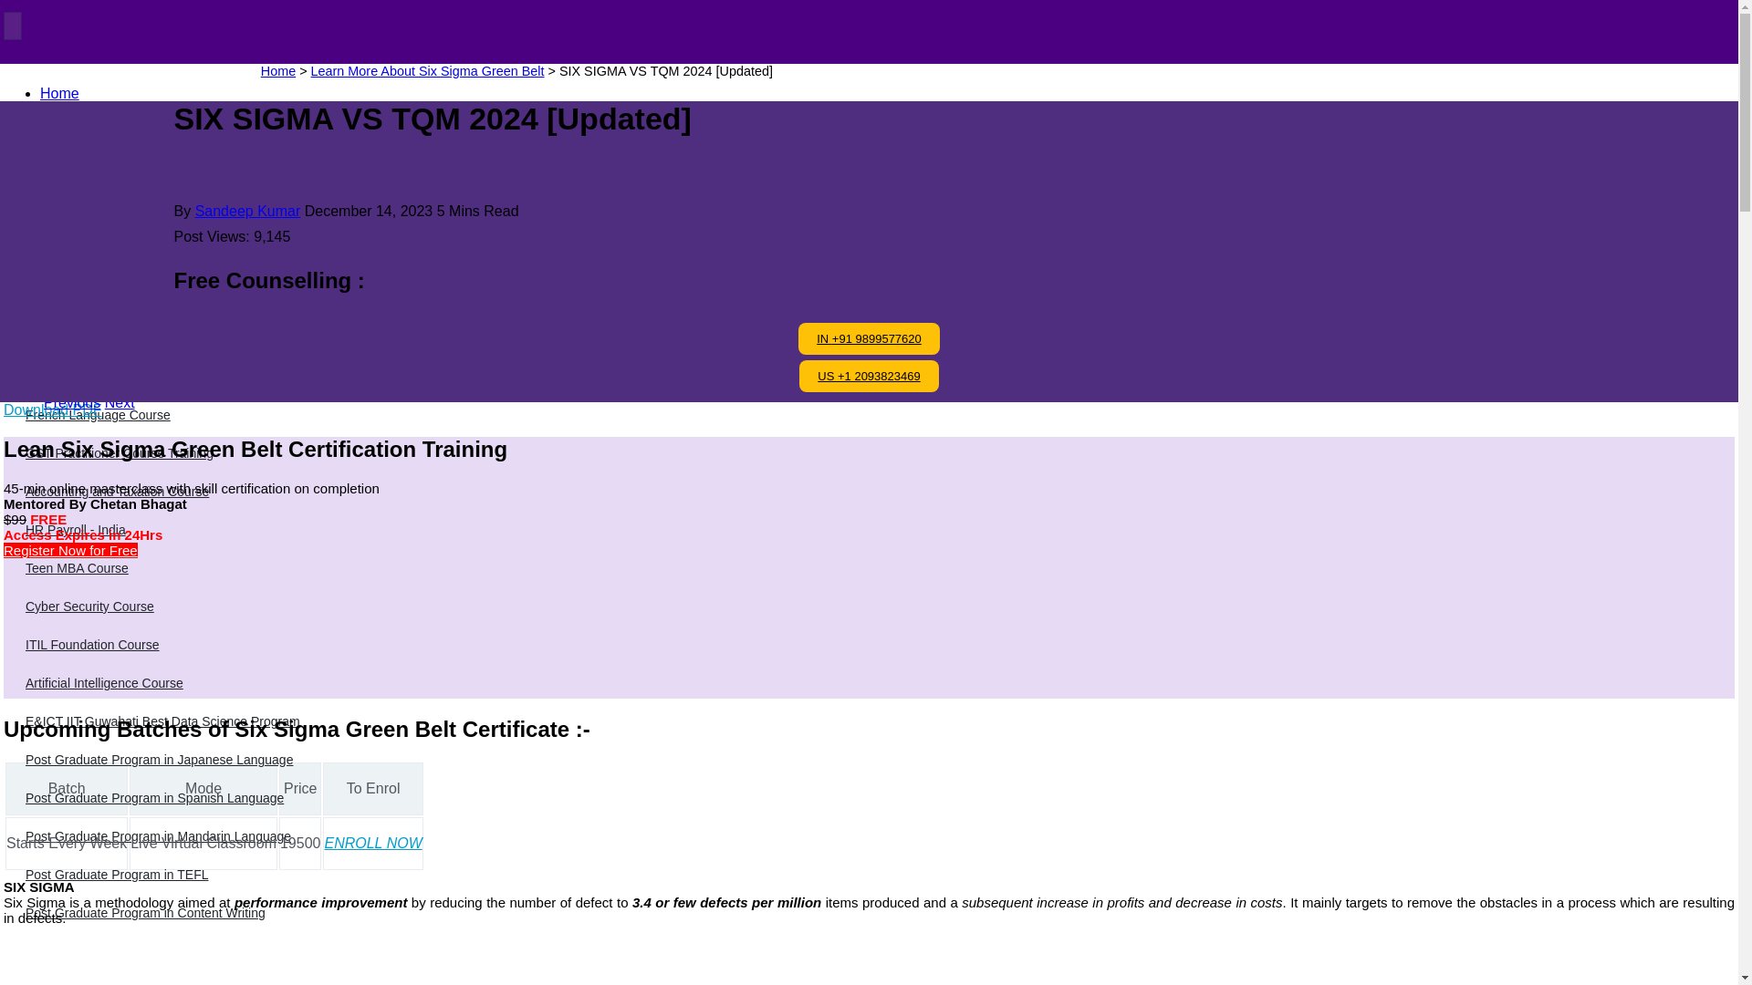 This screenshot has width=1752, height=985. I want to click on Top 20 Courses, so click(55, 139).